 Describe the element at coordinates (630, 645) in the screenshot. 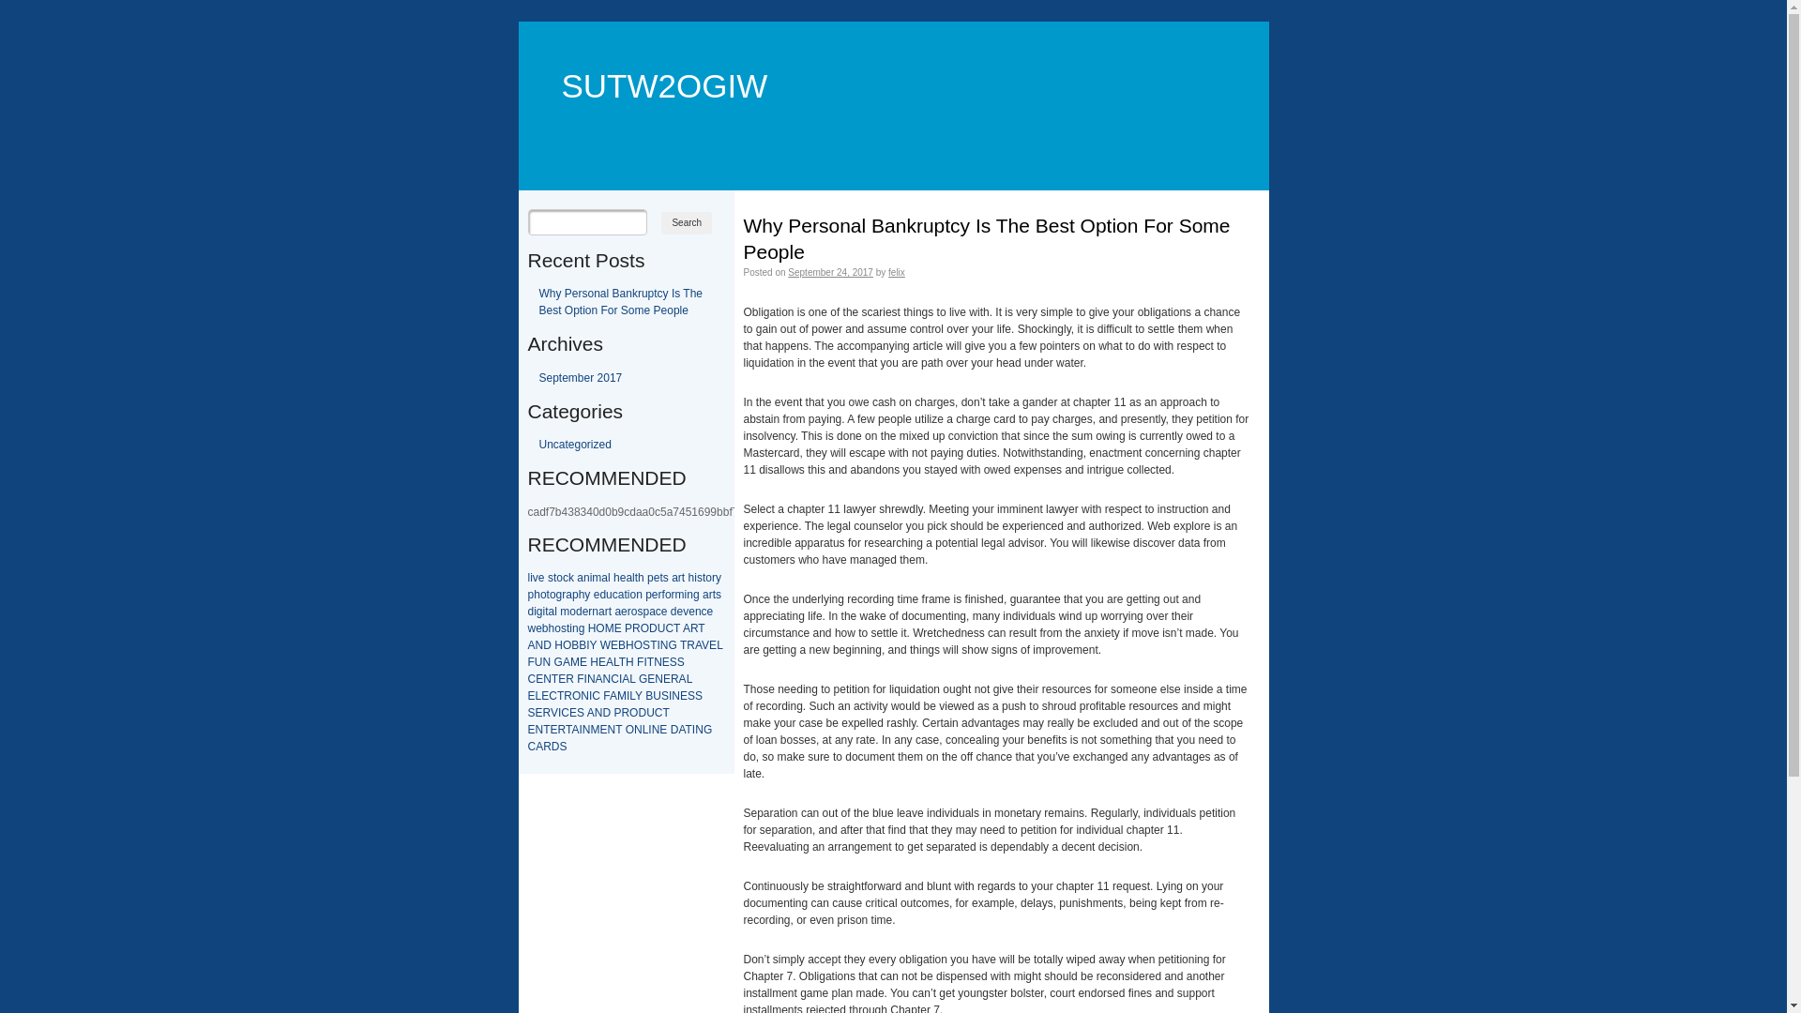

I see `H` at that location.